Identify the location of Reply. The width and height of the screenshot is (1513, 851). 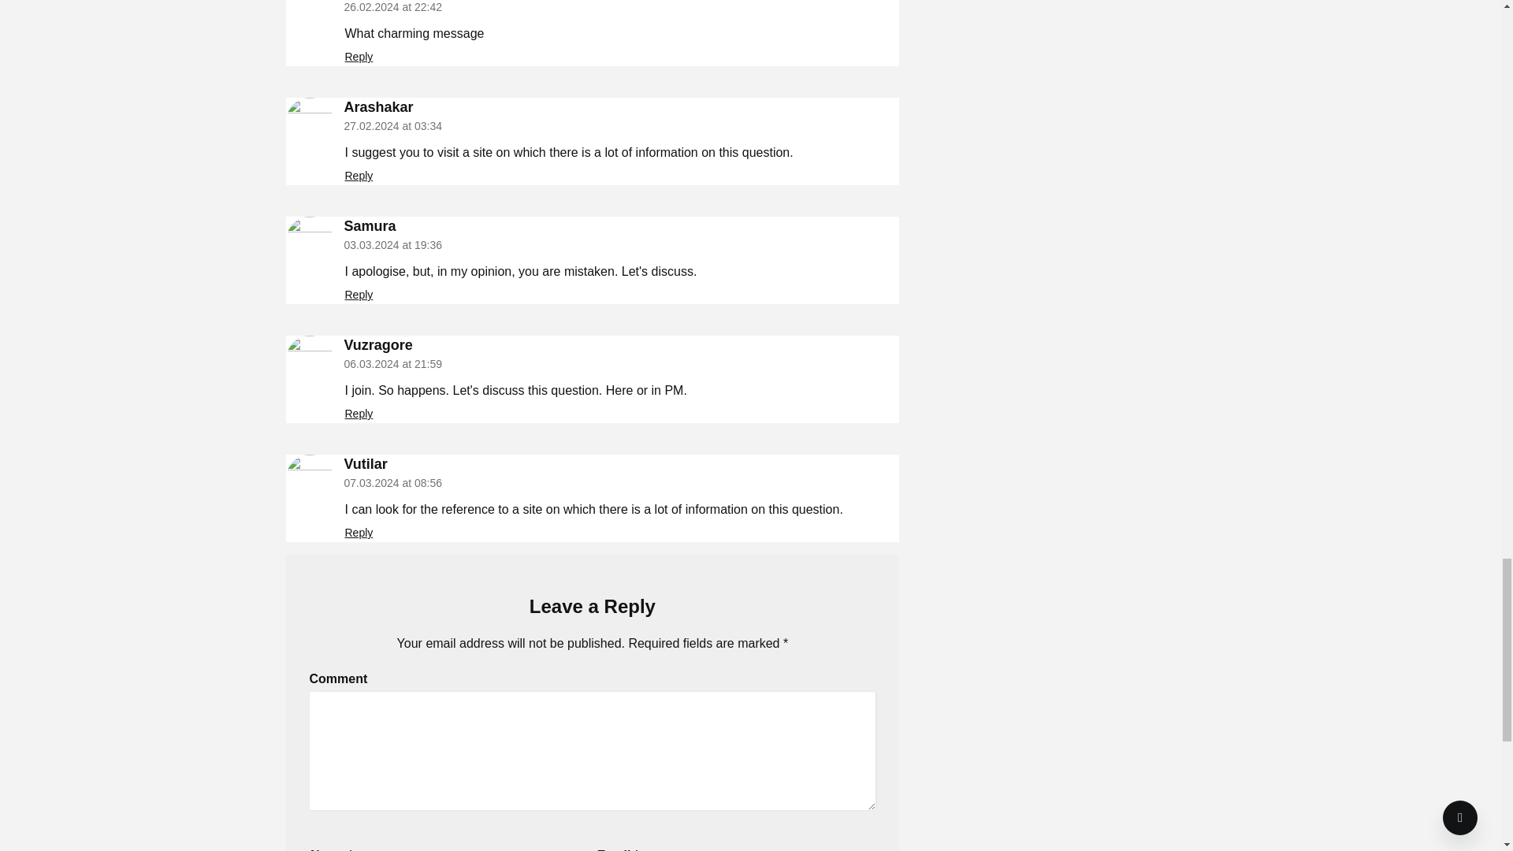
(359, 414).